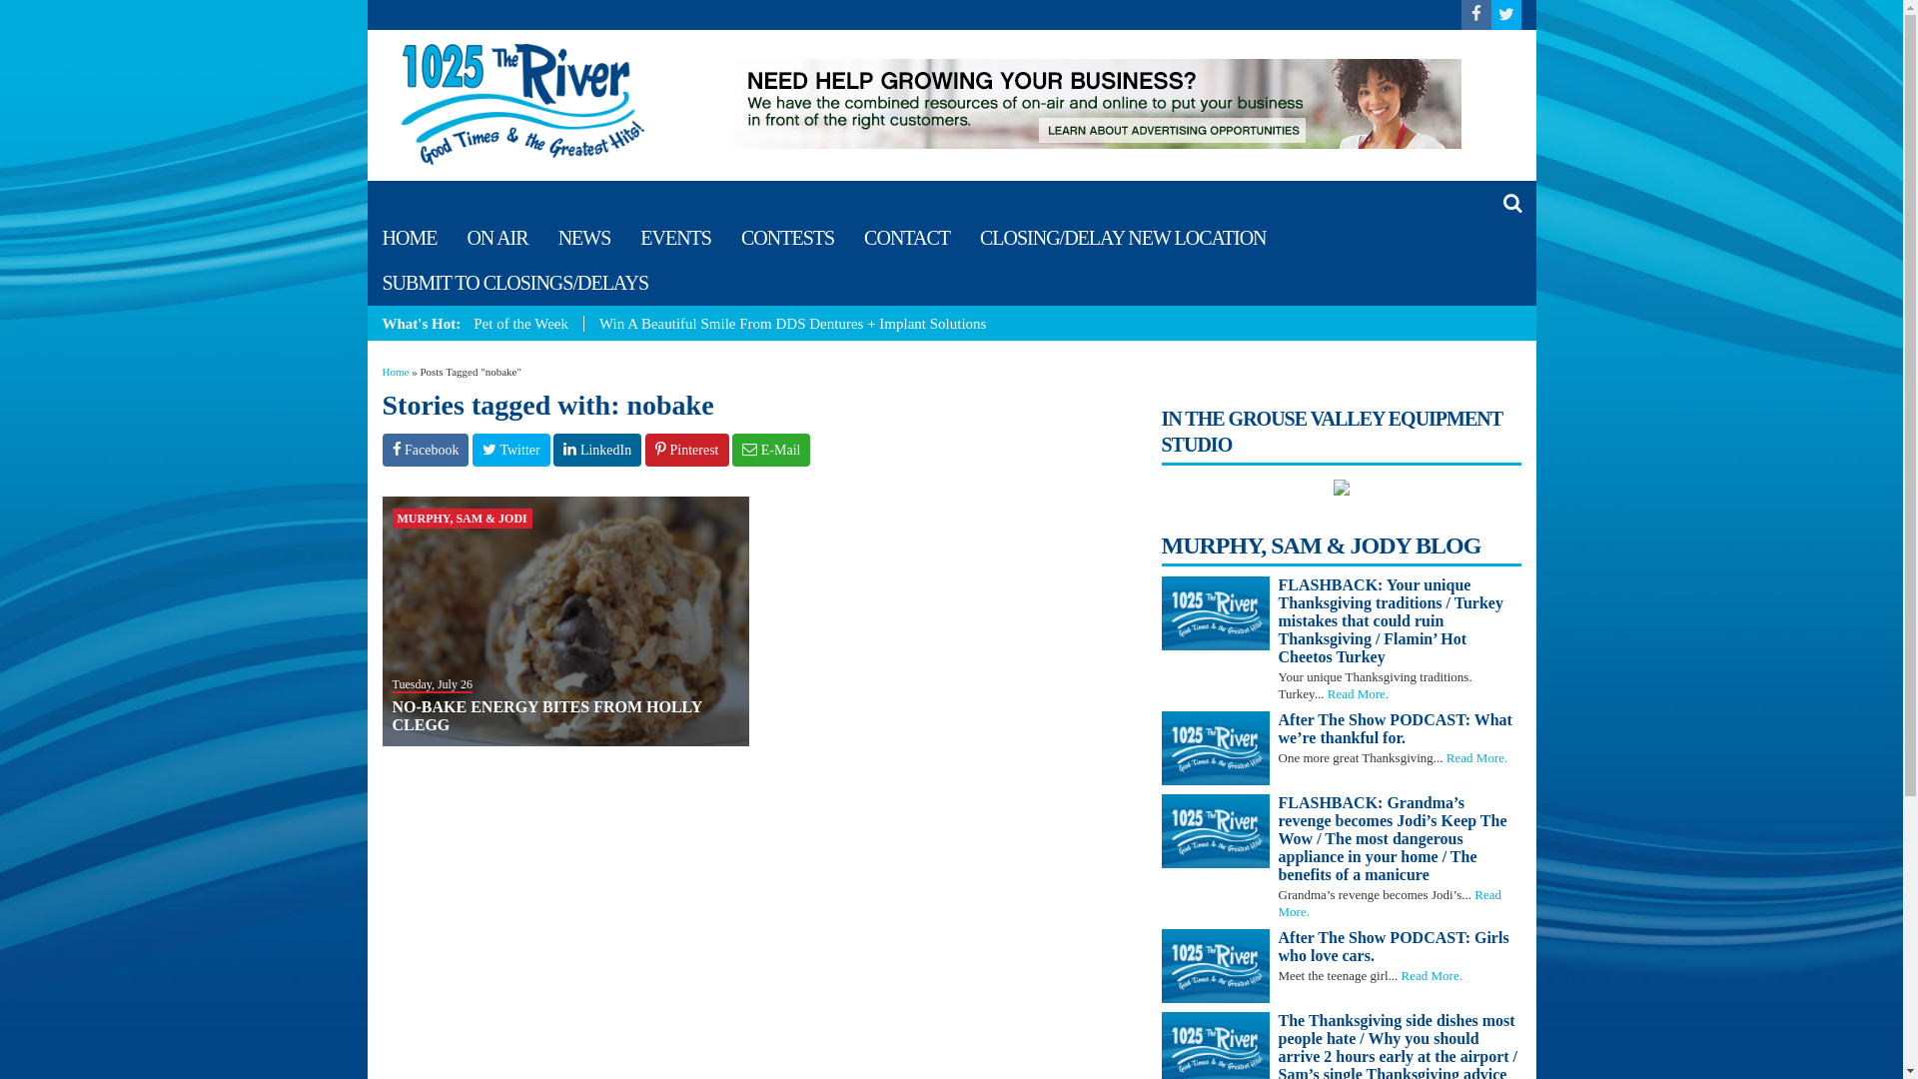 The height and width of the screenshot is (1079, 1918). Describe the element at coordinates (396, 372) in the screenshot. I see `Home` at that location.